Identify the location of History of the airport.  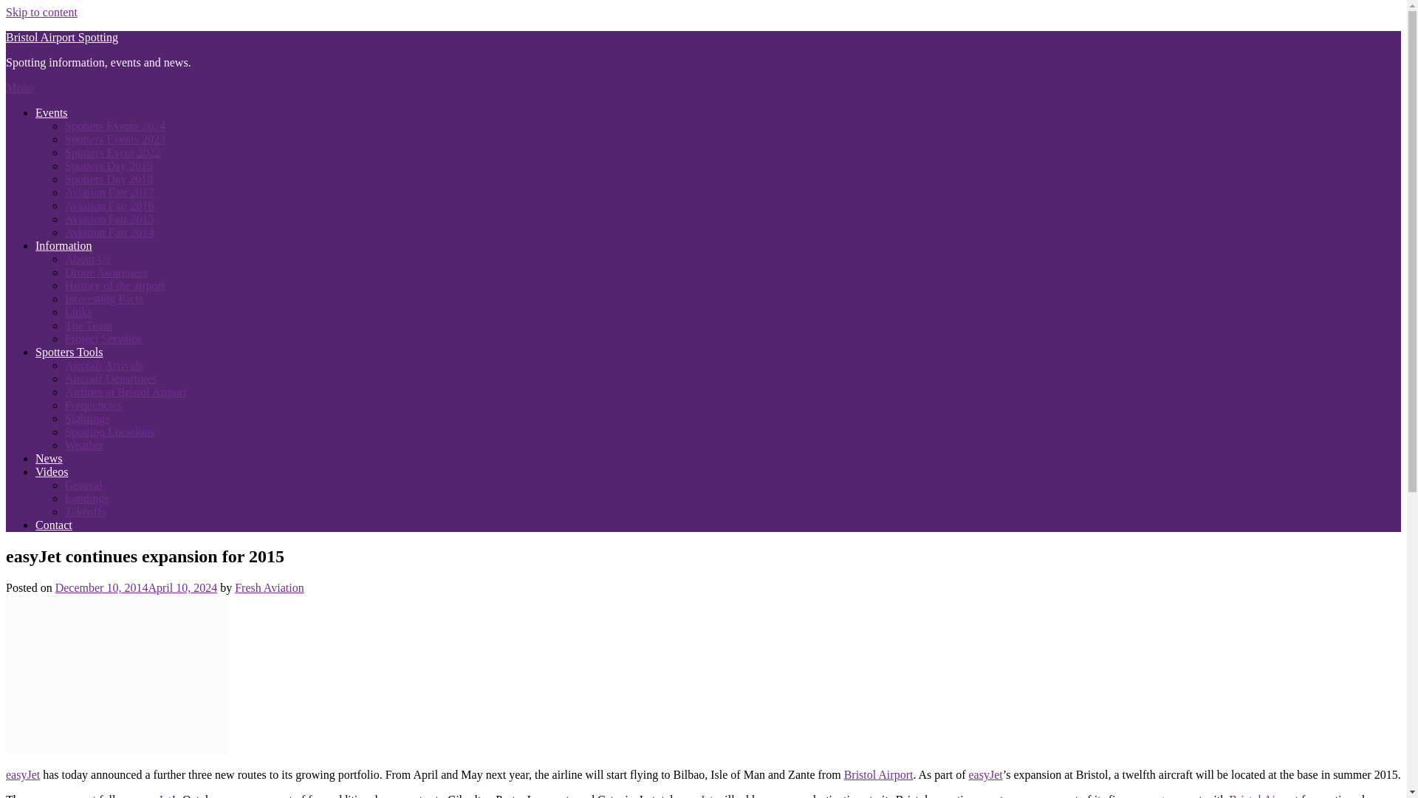
(115, 285).